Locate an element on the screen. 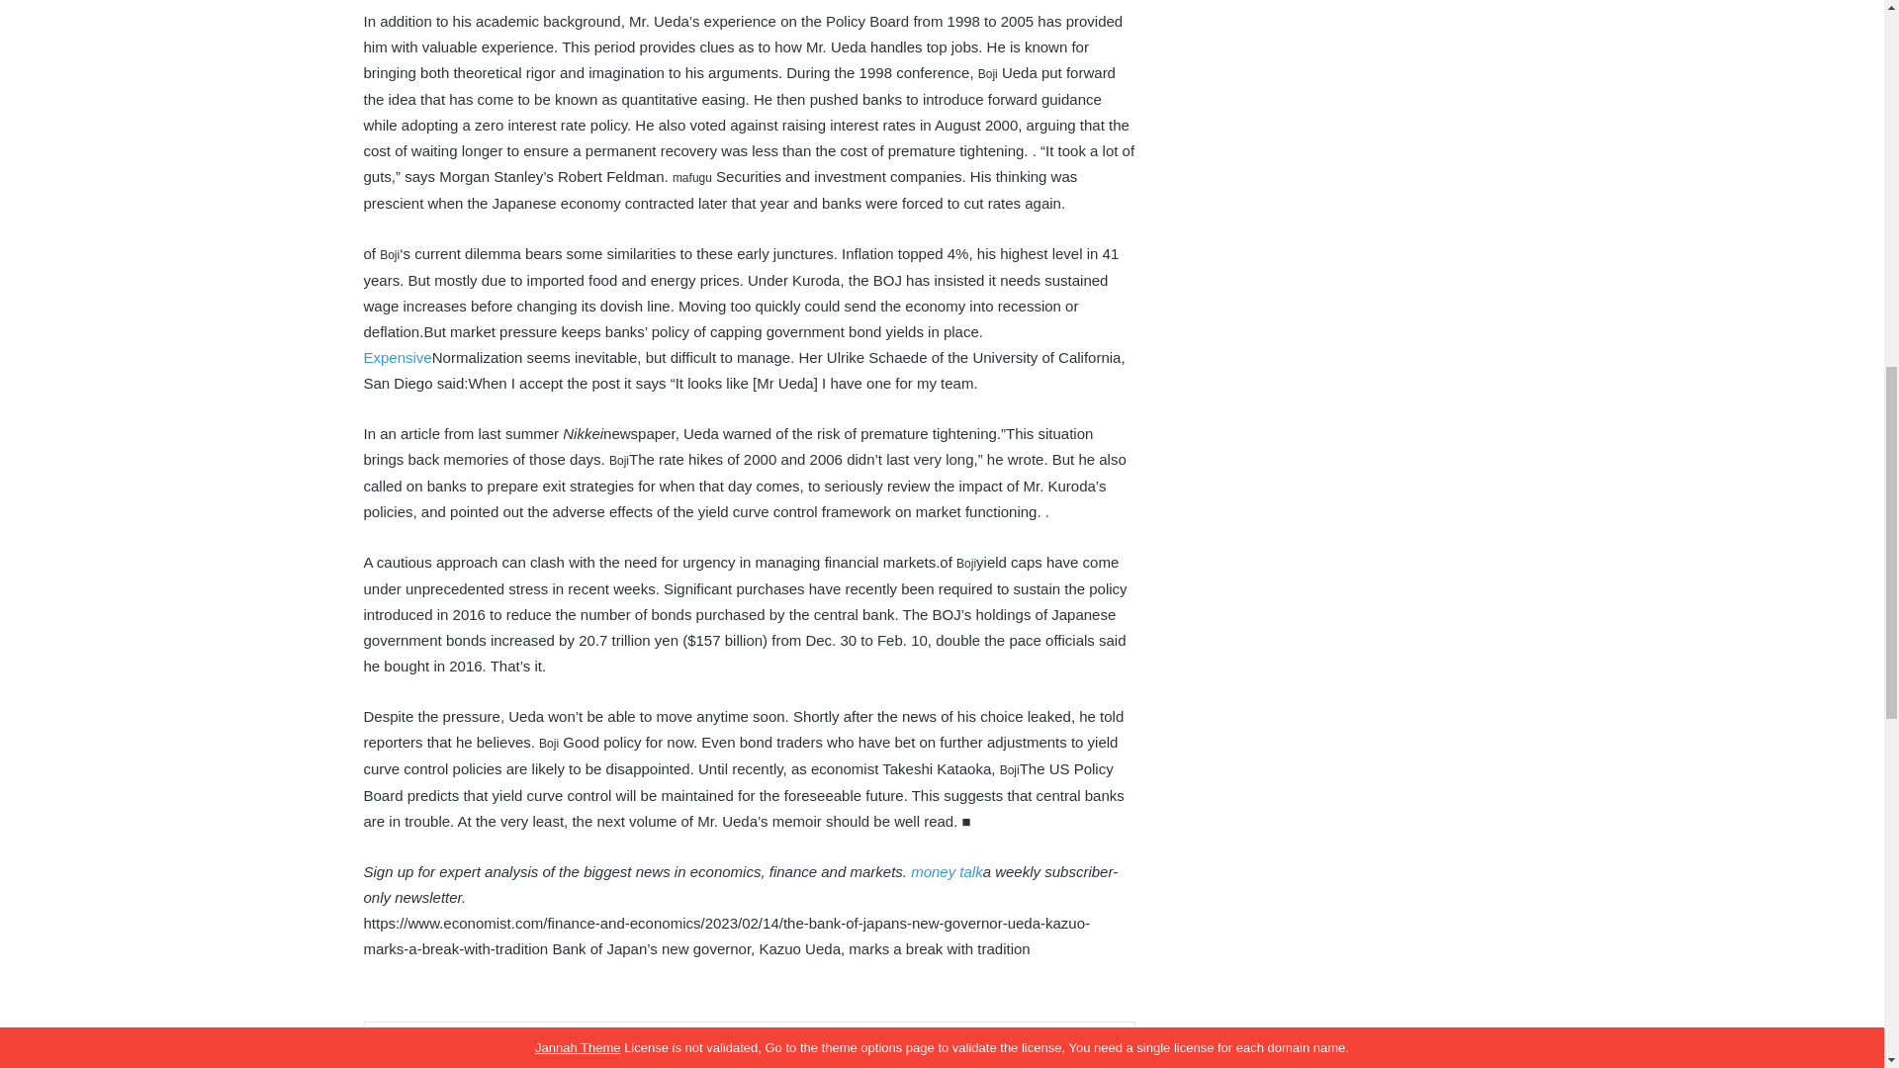 This screenshot has width=1899, height=1068. money talk is located at coordinates (948, 870).